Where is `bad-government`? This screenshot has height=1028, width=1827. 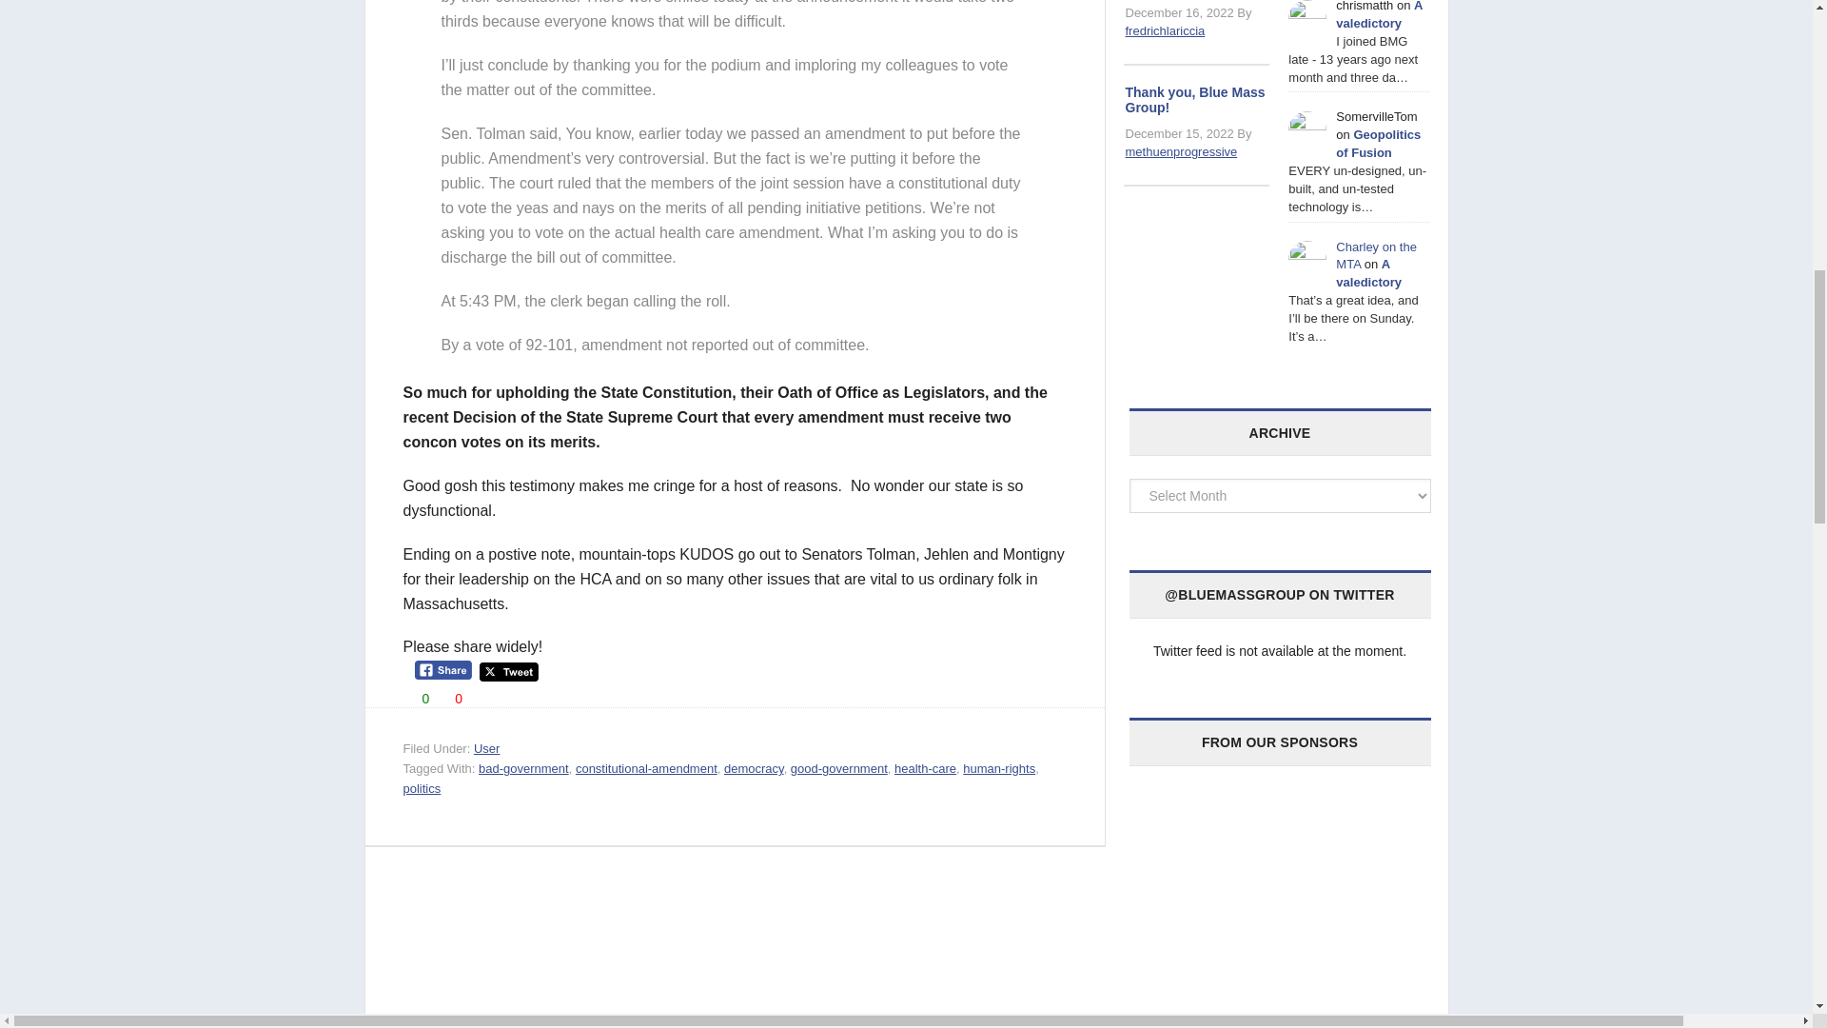 bad-government is located at coordinates (523, 769).